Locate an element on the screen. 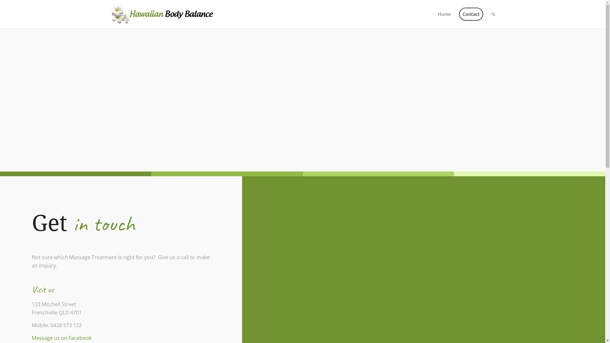  Message us on Facebook is located at coordinates (62, 338).